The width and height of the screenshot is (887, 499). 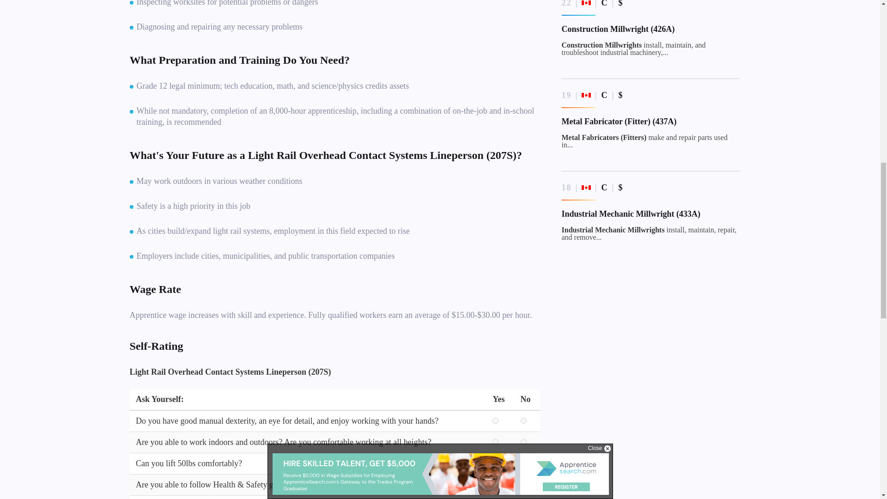 What do you see at coordinates (523, 442) in the screenshot?
I see `on` at bounding box center [523, 442].